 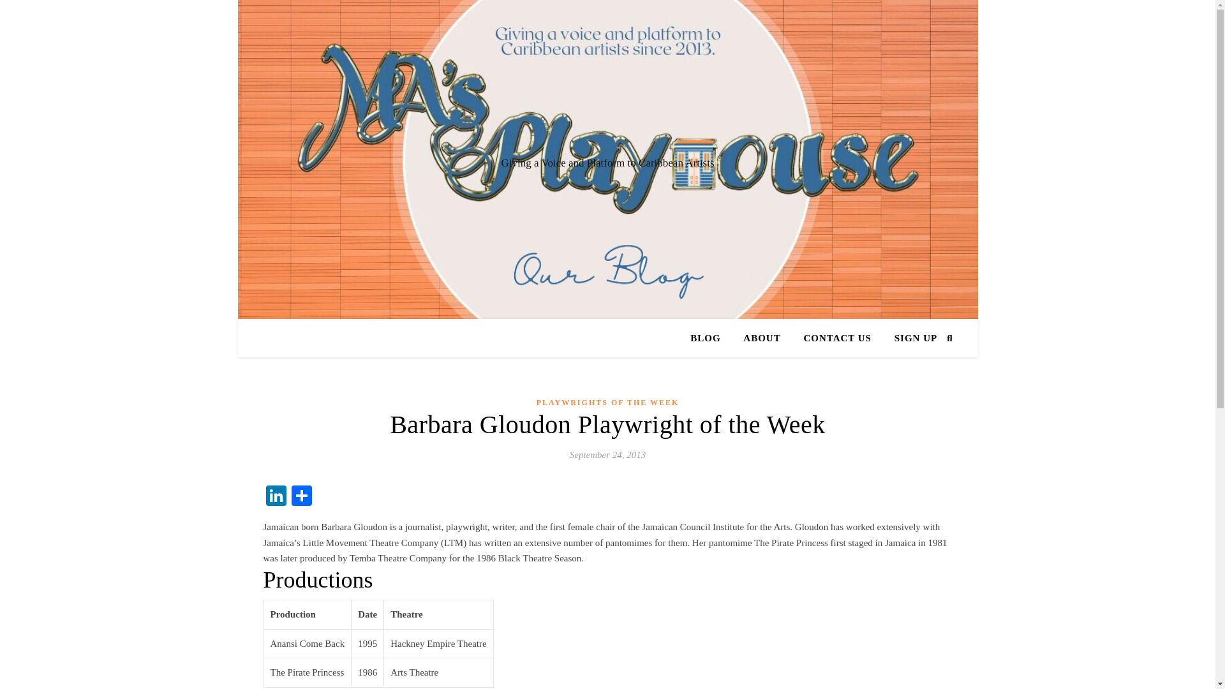 I want to click on SIGN UP, so click(x=910, y=338).